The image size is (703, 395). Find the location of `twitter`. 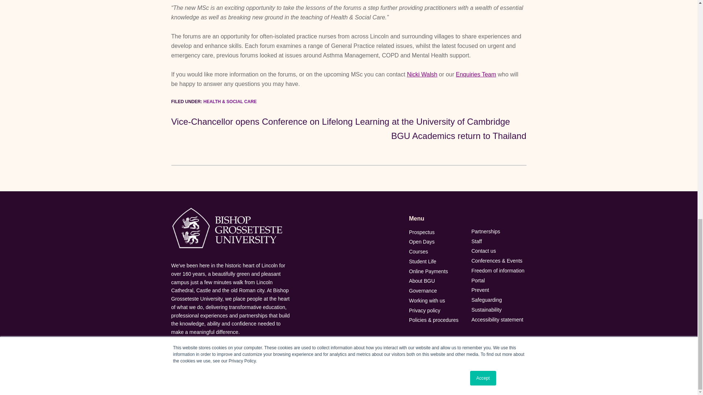

twitter is located at coordinates (443, 372).